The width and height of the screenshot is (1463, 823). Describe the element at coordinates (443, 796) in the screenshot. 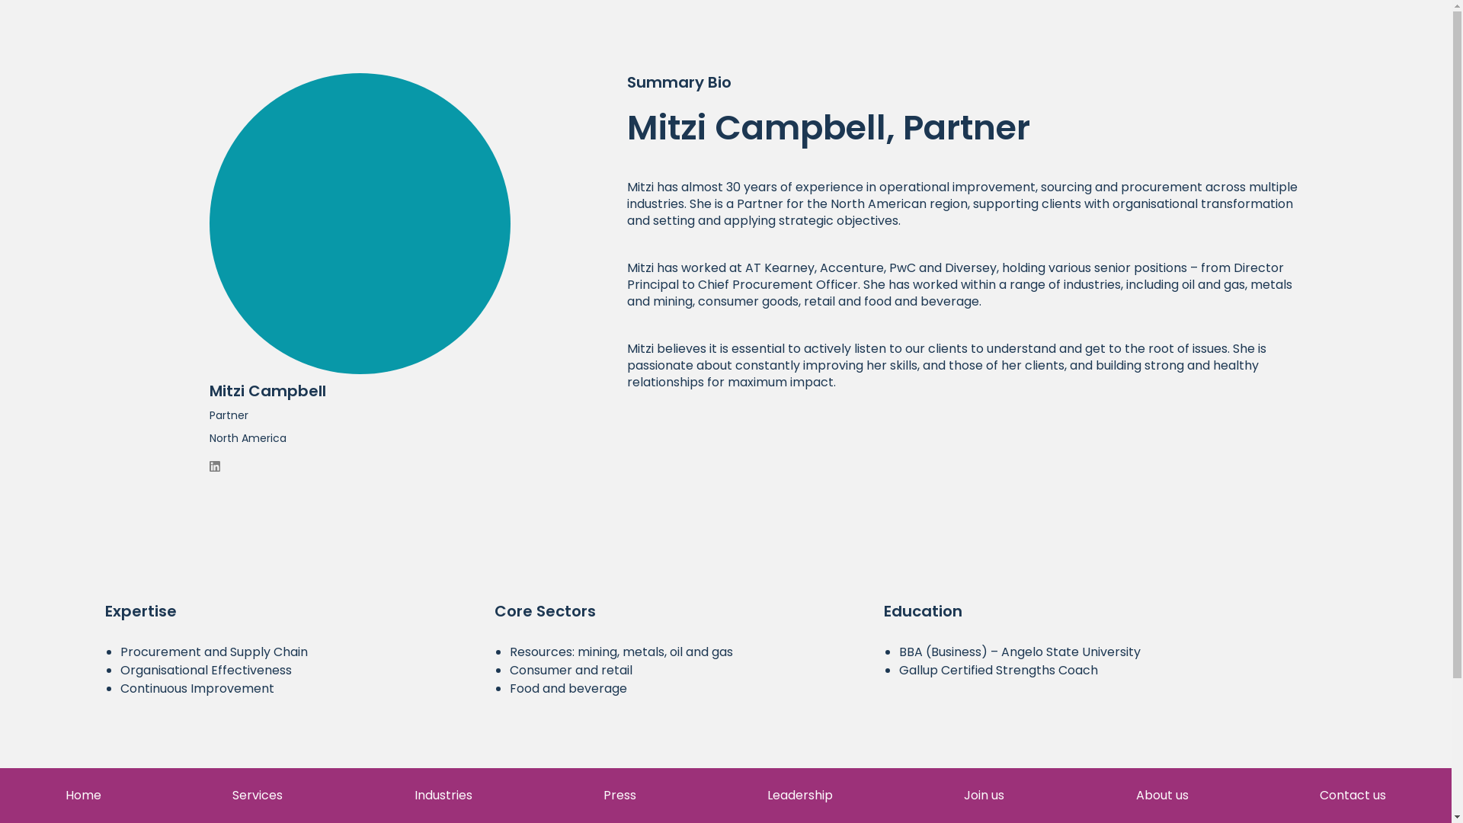

I see `Industries` at that location.